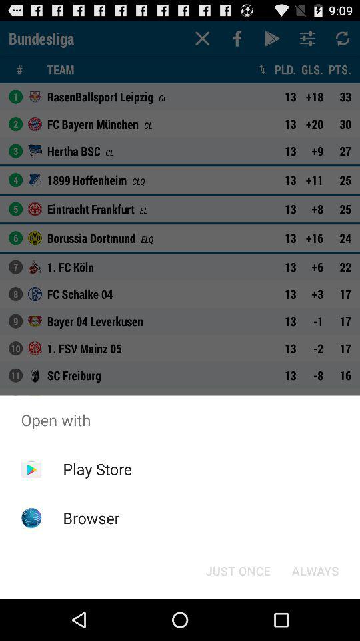 The image size is (360, 641). I want to click on choose item next to the always button, so click(237, 570).